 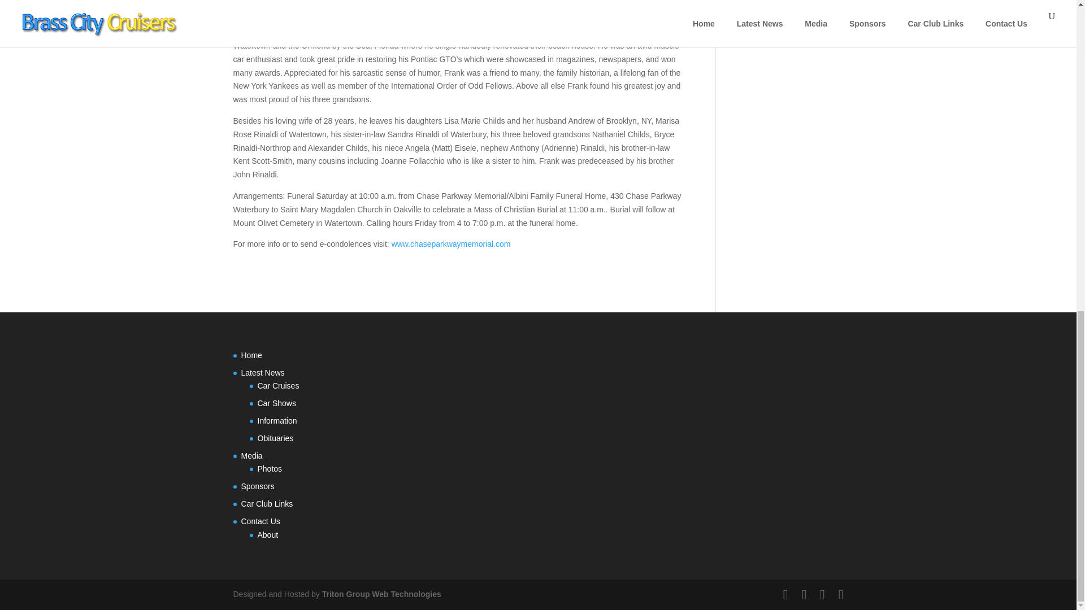 What do you see at coordinates (262, 373) in the screenshot?
I see `Latest News` at bounding box center [262, 373].